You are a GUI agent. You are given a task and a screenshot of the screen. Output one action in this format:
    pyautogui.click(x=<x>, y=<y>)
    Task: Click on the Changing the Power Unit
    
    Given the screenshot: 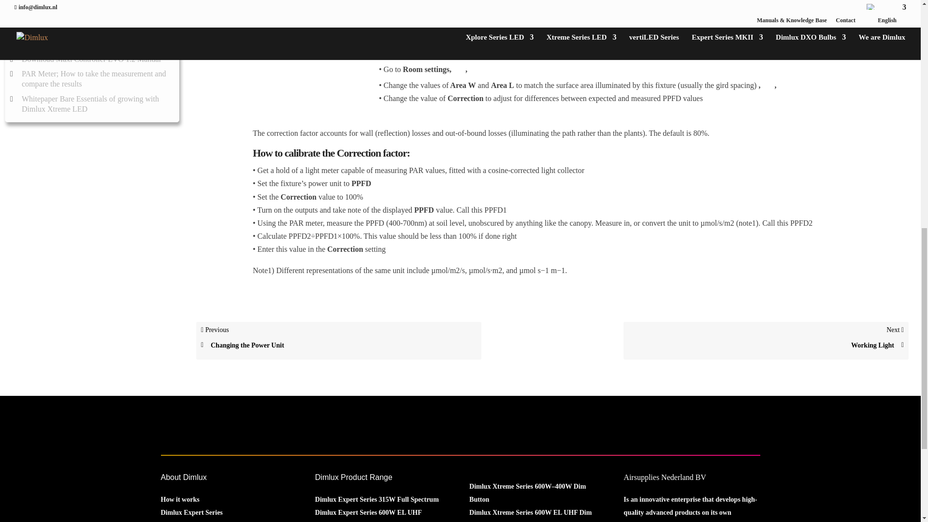 What is the action you would take?
    pyautogui.click(x=339, y=345)
    